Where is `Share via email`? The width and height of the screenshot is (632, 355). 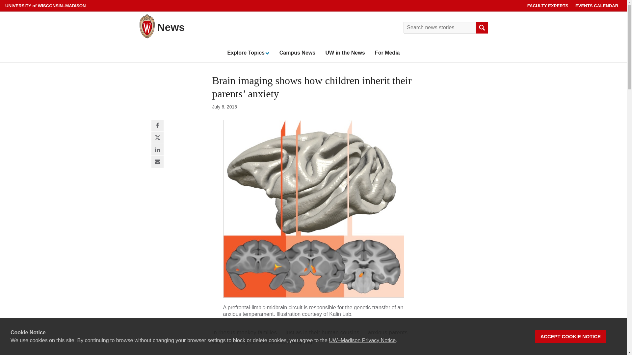
Share via email is located at coordinates (157, 162).